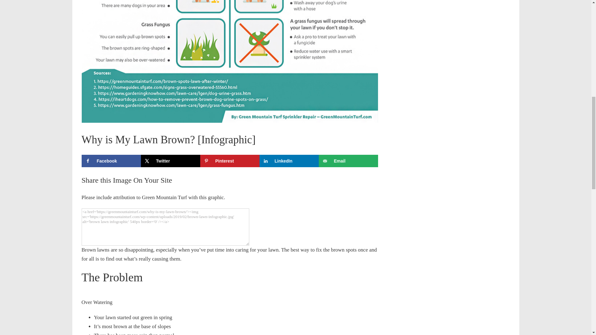 The height and width of the screenshot is (335, 596). Describe the element at coordinates (289, 161) in the screenshot. I see `LinkedIn` at that location.